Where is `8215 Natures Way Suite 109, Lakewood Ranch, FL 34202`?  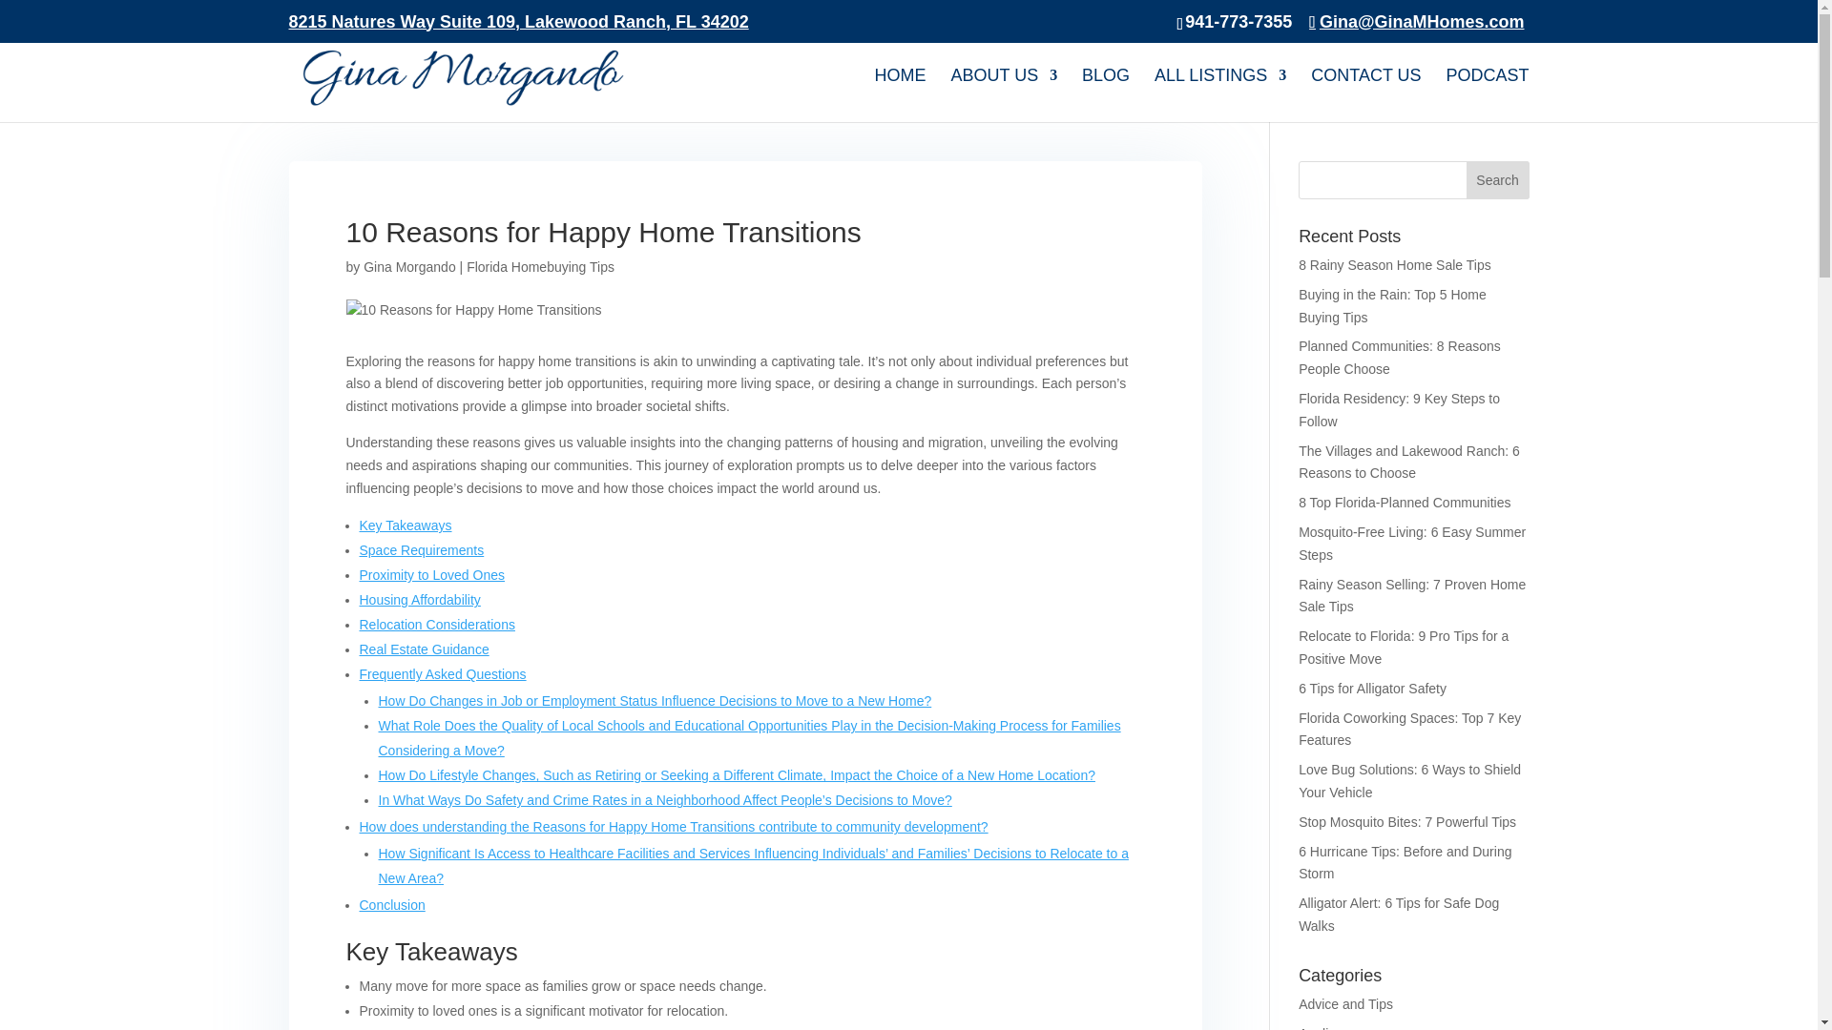 8215 Natures Way Suite 109, Lakewood Ranch, FL 34202 is located at coordinates (517, 29).